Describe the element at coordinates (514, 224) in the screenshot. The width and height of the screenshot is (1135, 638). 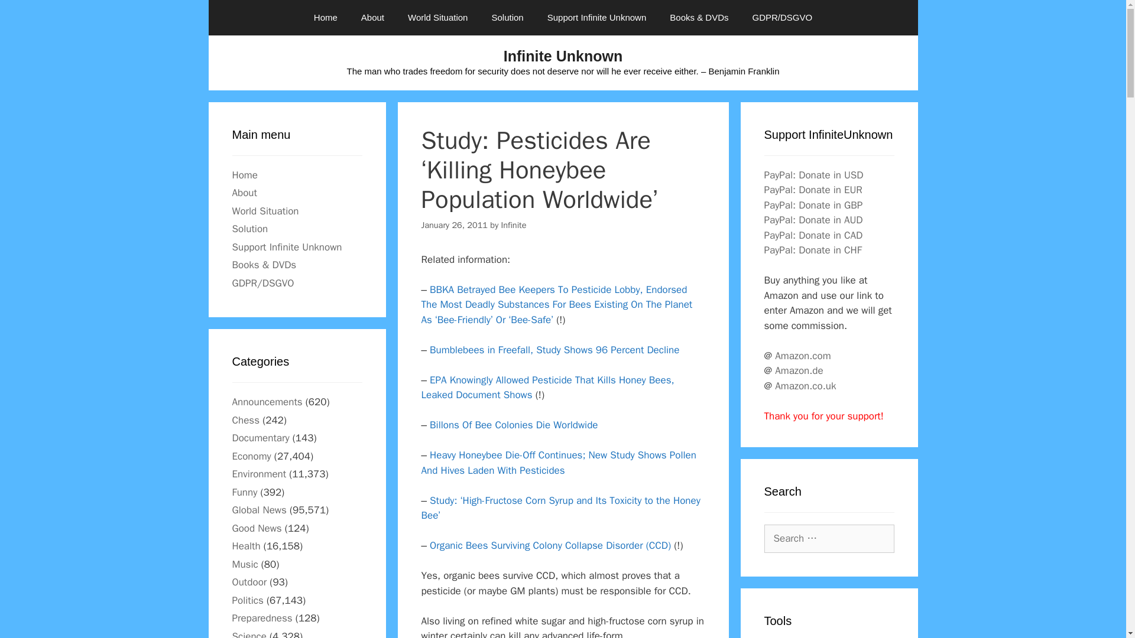
I see `Infinite` at that location.